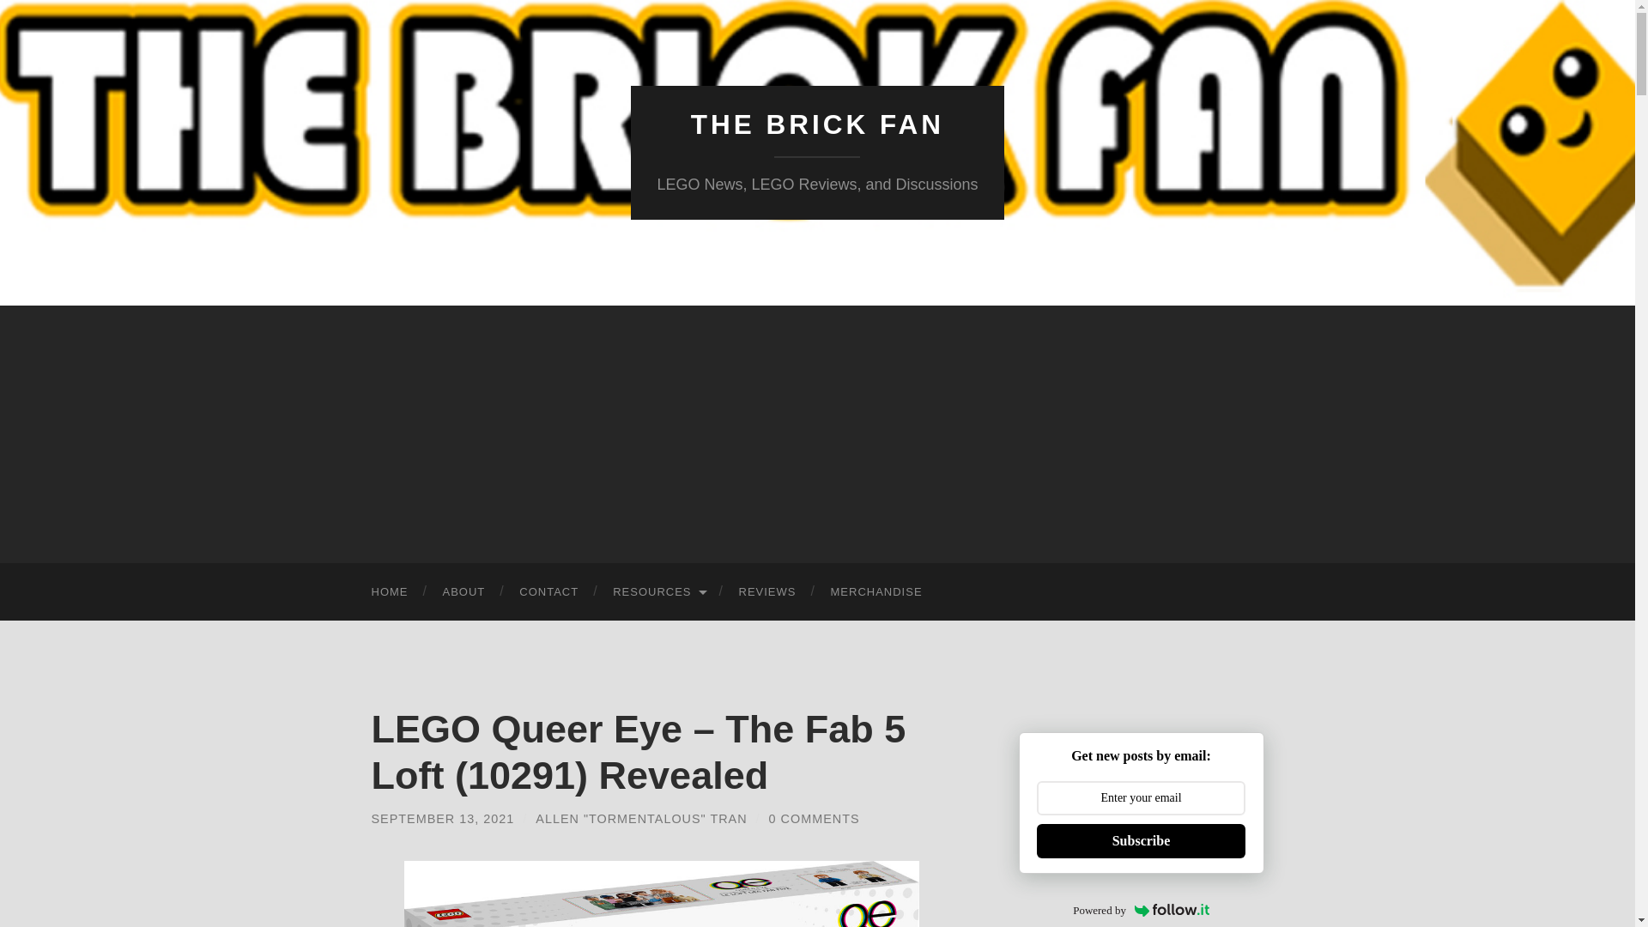  I want to click on Posts by Allen "Tormentalous" Tran, so click(640, 819).